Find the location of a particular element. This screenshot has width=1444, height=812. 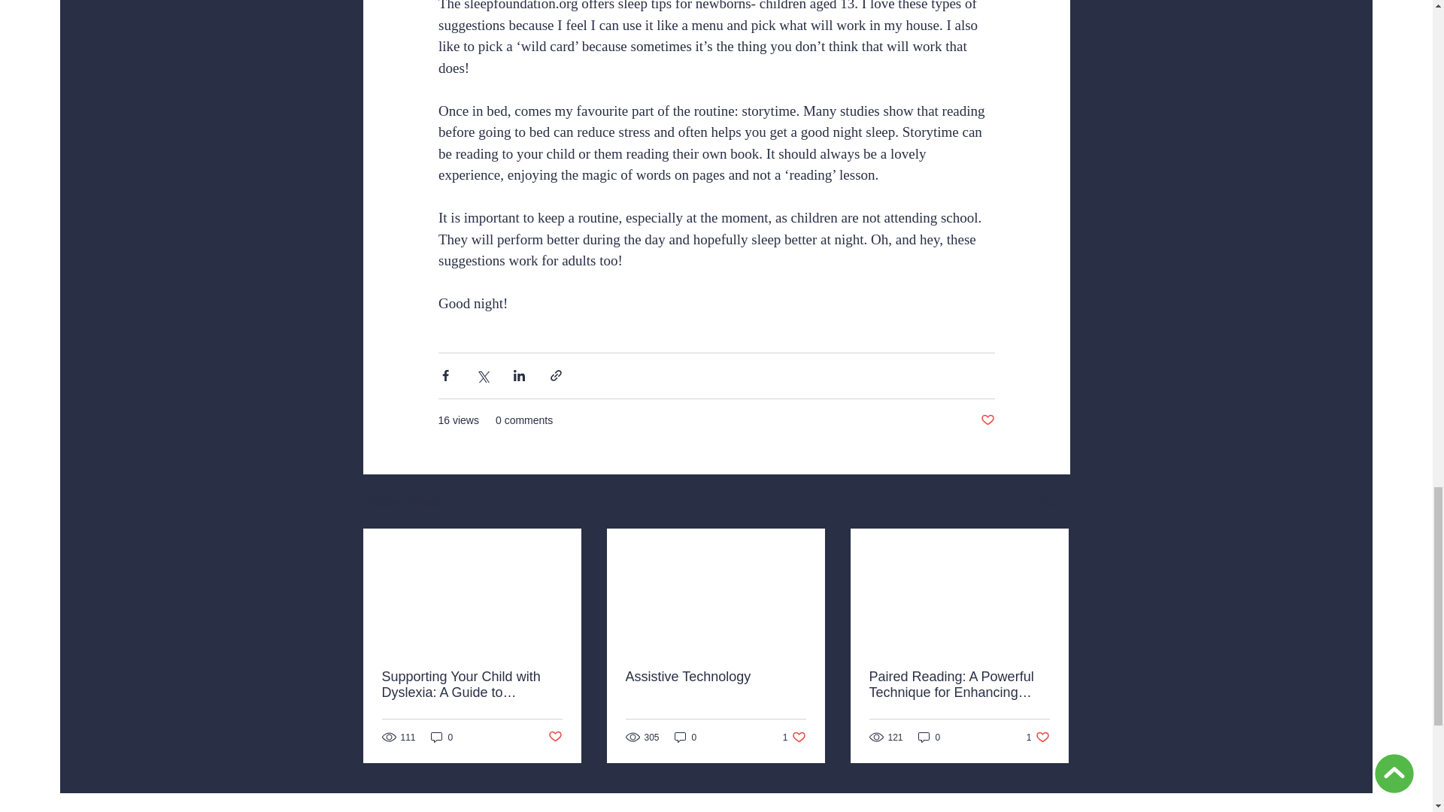

0 is located at coordinates (794, 737).